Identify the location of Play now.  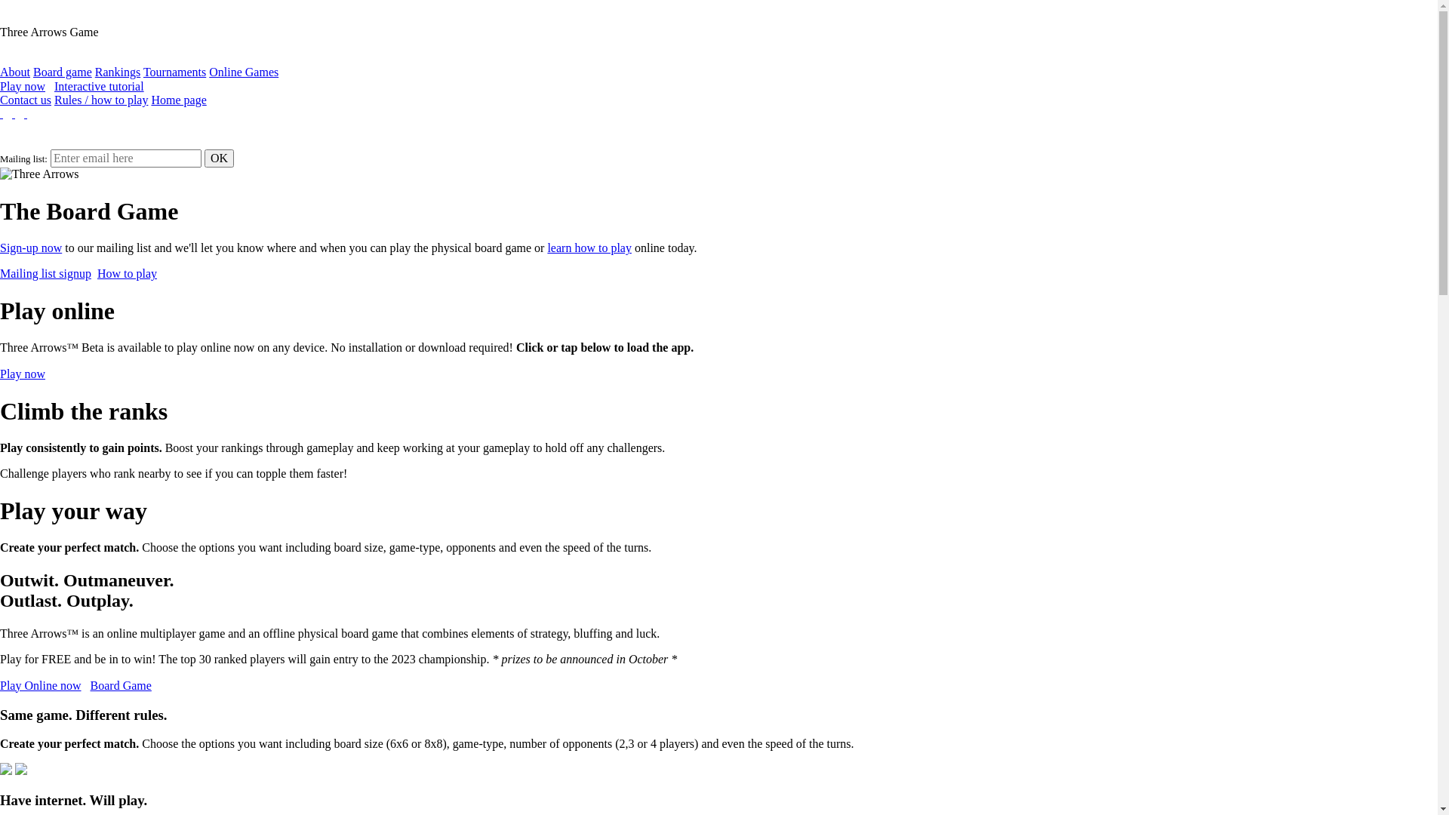
(23, 374).